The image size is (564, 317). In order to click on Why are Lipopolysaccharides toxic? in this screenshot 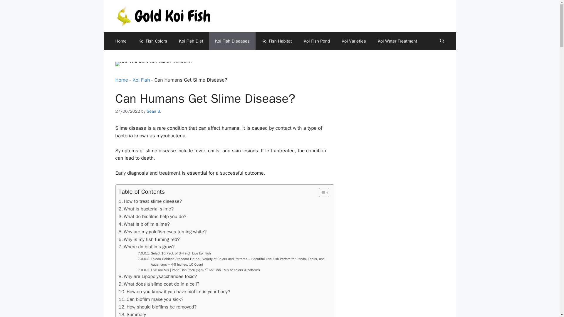, I will do `click(157, 276)`.